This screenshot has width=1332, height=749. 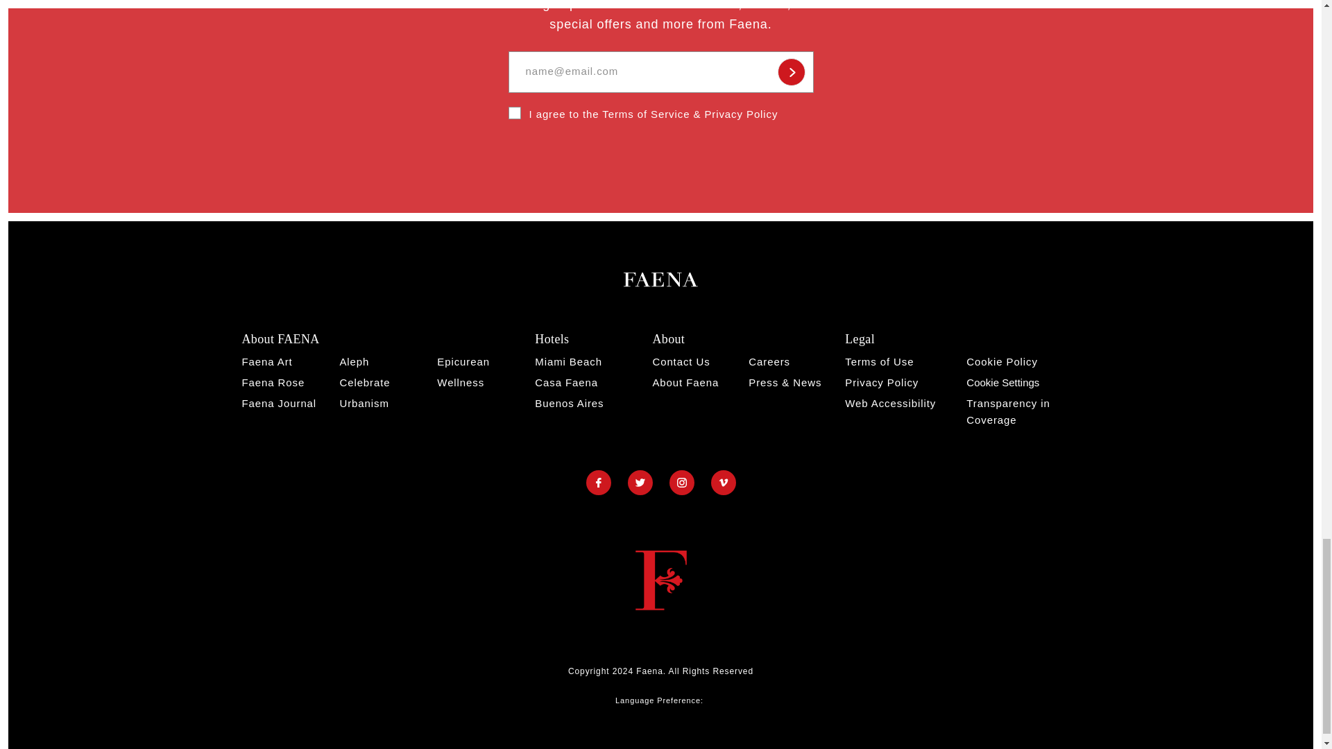 What do you see at coordinates (513, 112) in the screenshot?
I see `1` at bounding box center [513, 112].